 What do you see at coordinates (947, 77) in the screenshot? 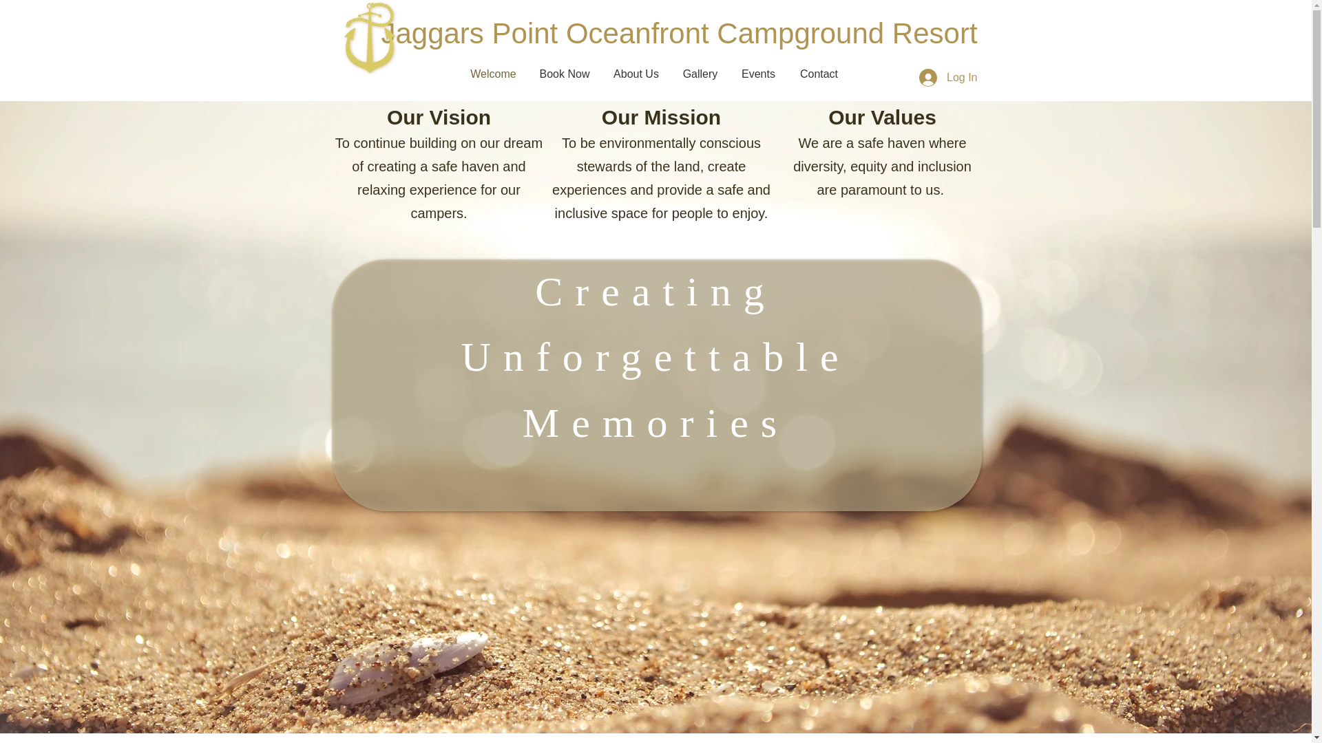
I see `Log In` at bounding box center [947, 77].